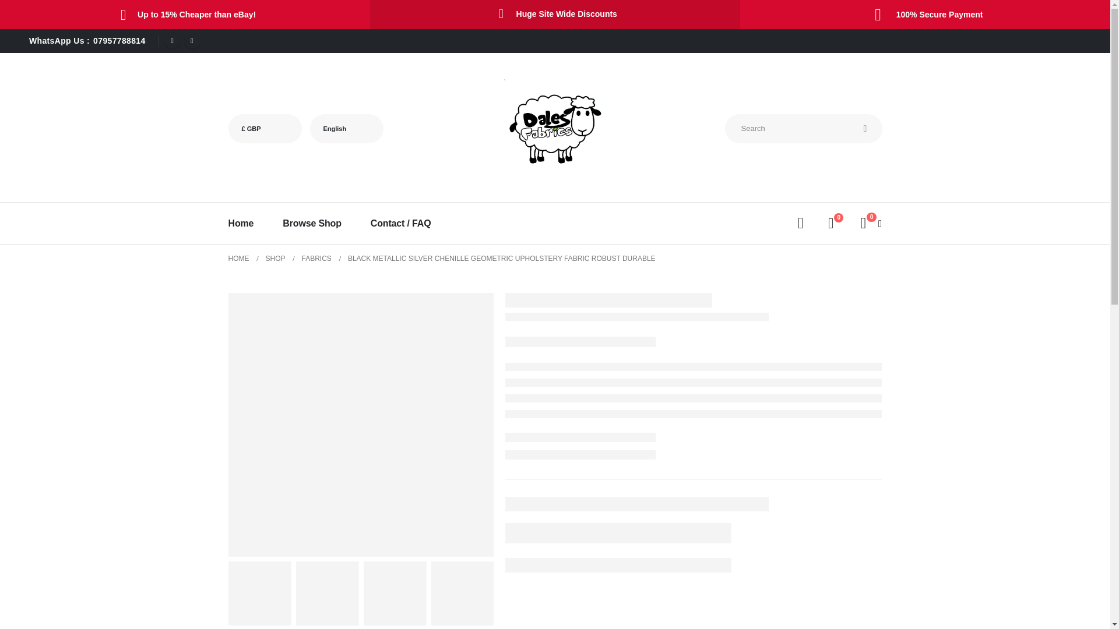 This screenshot has width=1119, height=629. What do you see at coordinates (346, 128) in the screenshot?
I see `English` at bounding box center [346, 128].